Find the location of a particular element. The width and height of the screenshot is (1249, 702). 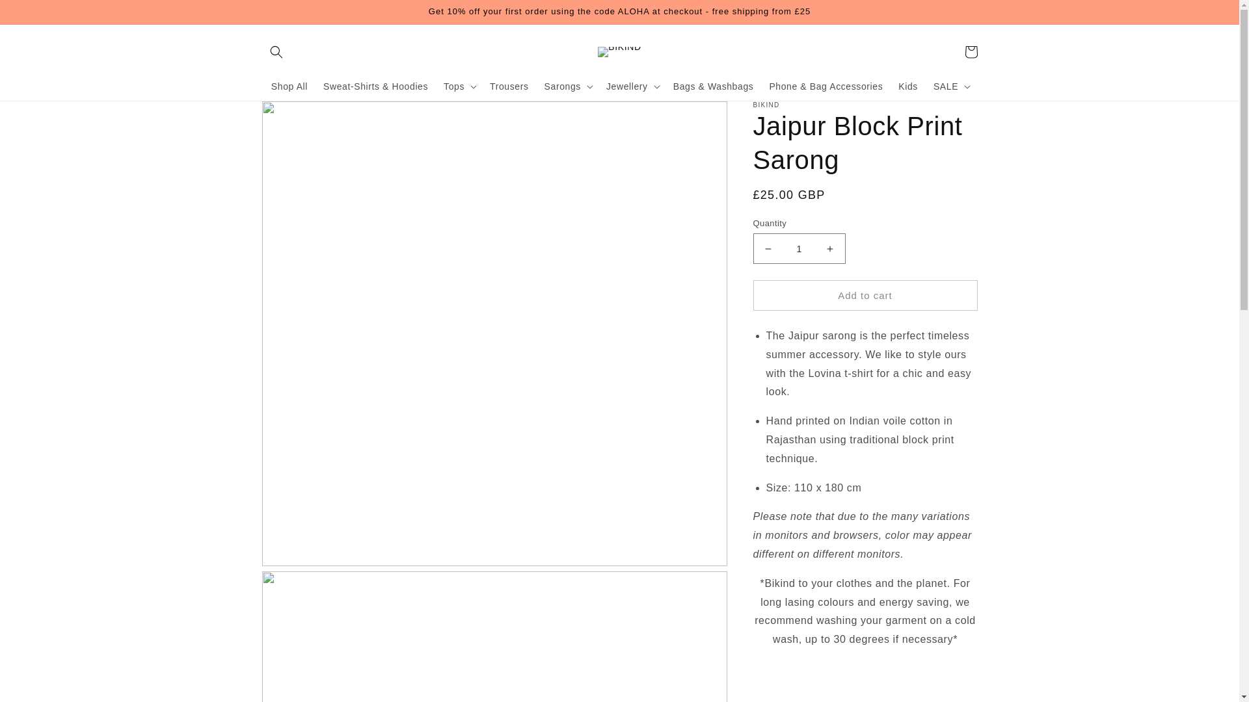

Shop All is located at coordinates (289, 86).